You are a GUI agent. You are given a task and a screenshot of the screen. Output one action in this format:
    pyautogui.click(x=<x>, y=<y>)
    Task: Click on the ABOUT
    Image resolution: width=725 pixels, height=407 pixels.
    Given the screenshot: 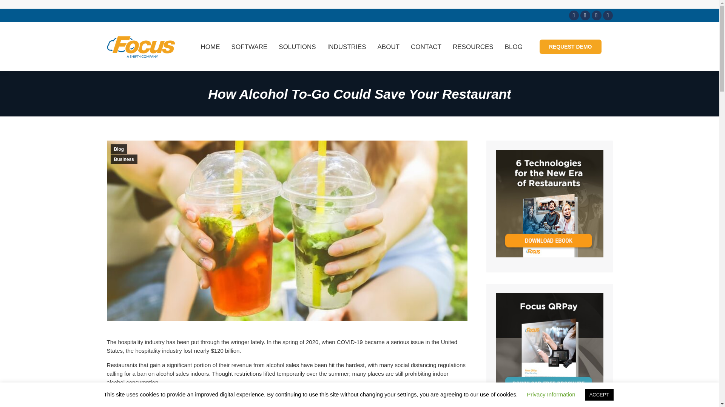 What is the action you would take?
    pyautogui.click(x=388, y=47)
    